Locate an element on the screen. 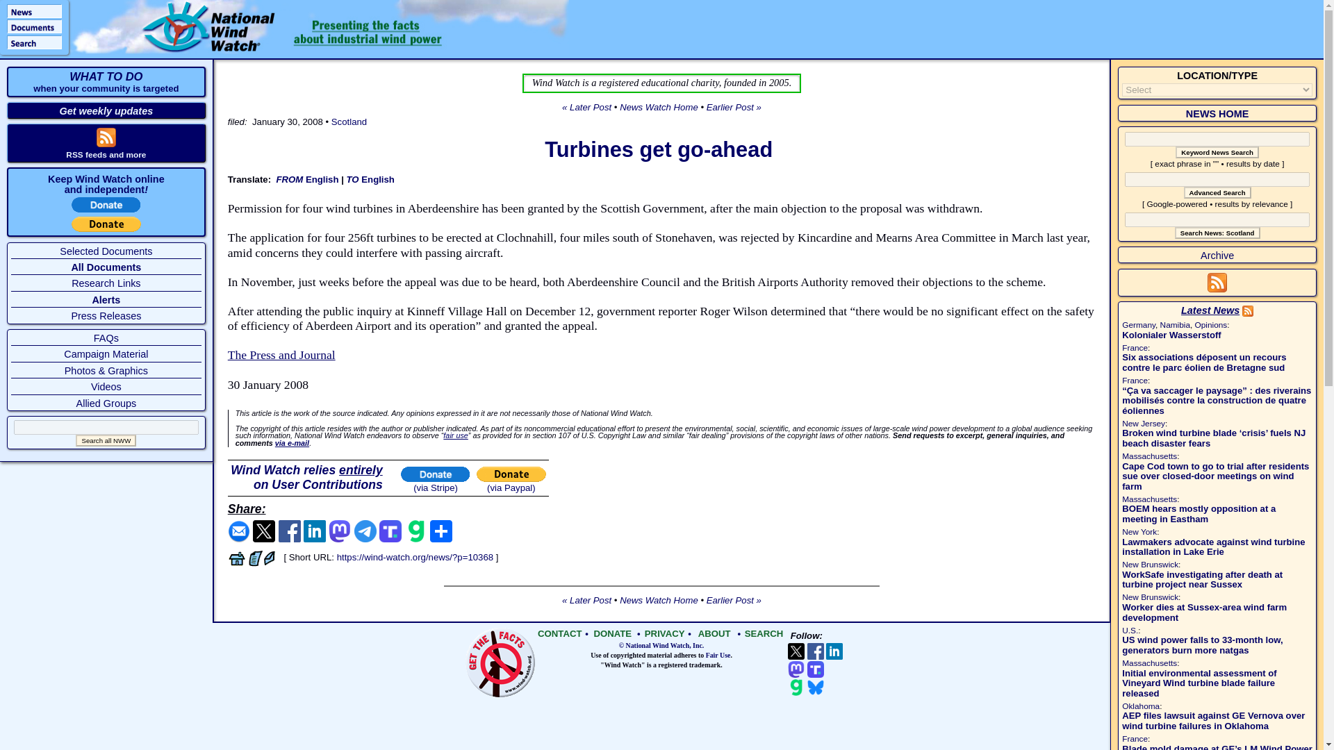  New York is located at coordinates (1139, 532).